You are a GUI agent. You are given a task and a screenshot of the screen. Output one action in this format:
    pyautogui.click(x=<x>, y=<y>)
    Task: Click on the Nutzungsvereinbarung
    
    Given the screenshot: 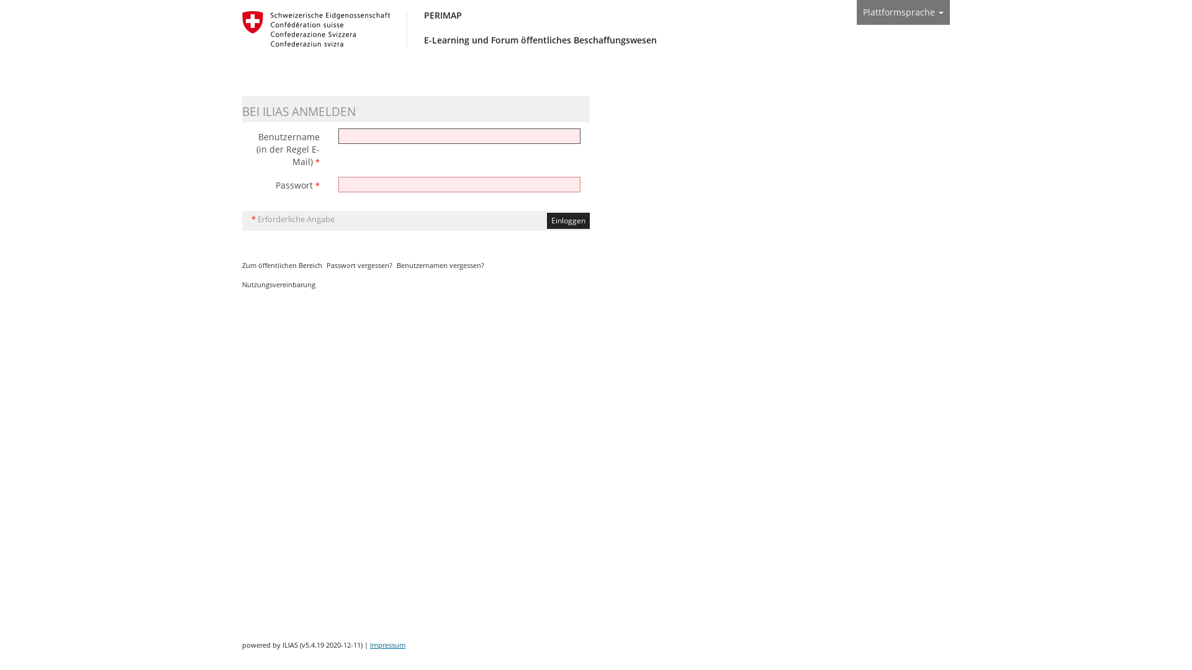 What is the action you would take?
    pyautogui.click(x=279, y=284)
    